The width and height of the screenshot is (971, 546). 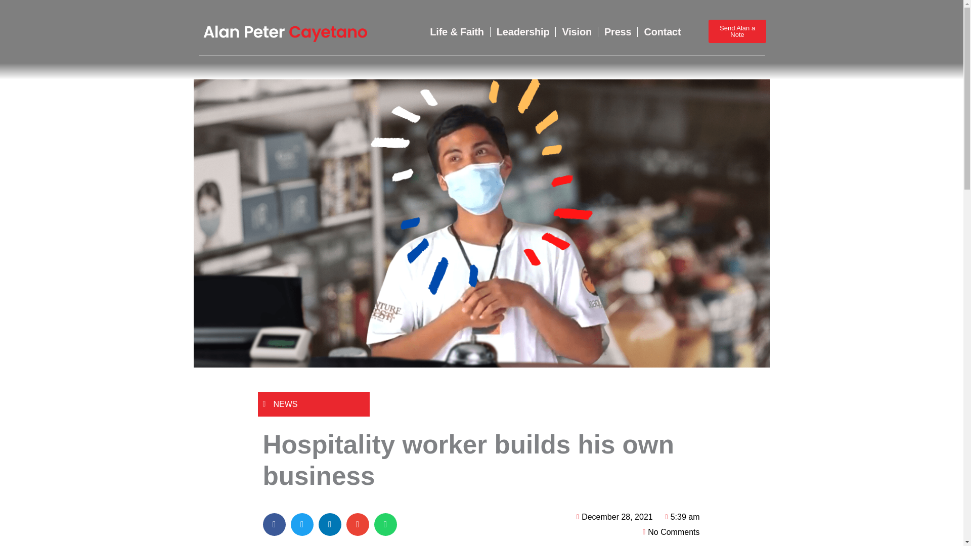 I want to click on Press, so click(x=618, y=31).